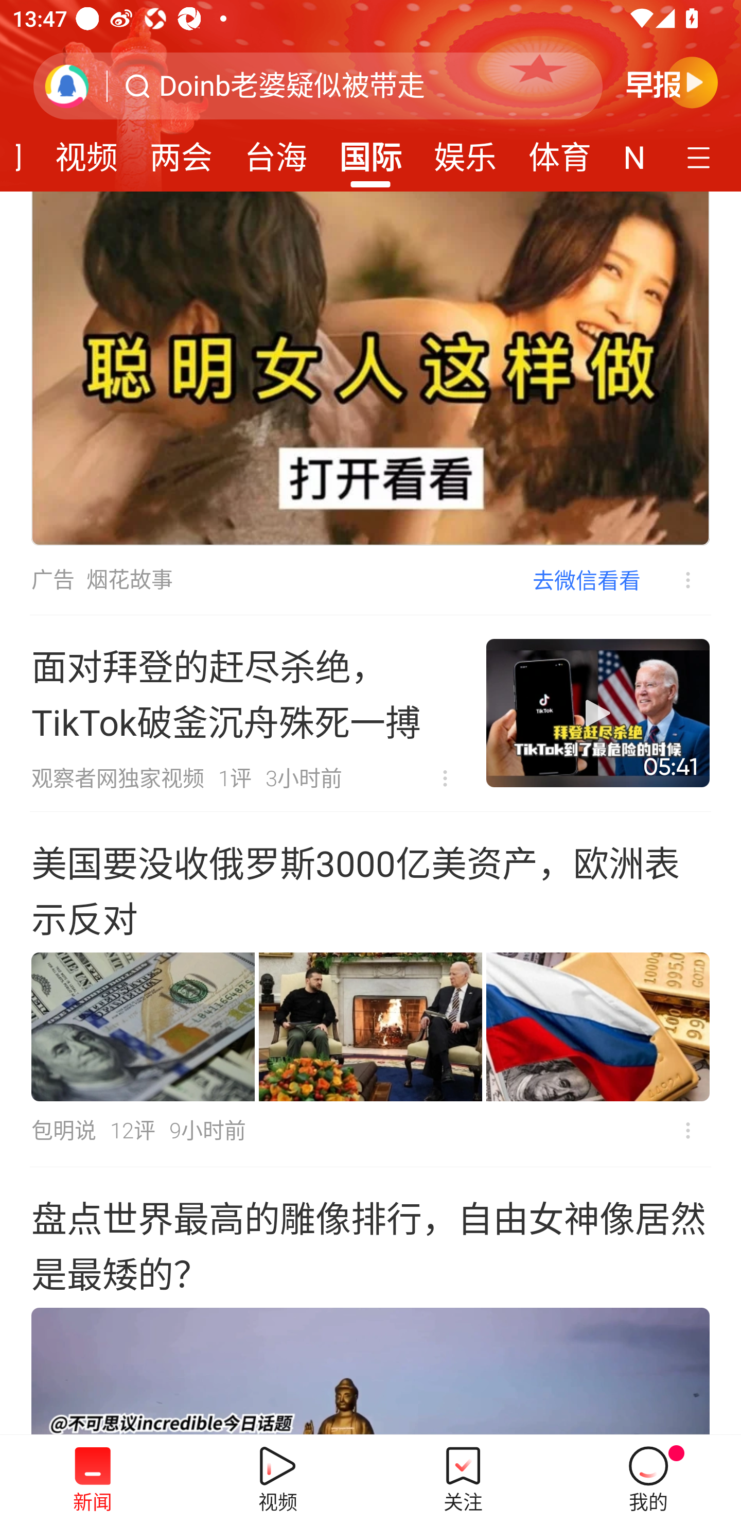 The width and height of the screenshot is (741, 1524). Describe the element at coordinates (370, 1302) in the screenshot. I see `盘点世界最高的雕像排行，自由女神像居然是最矮的？` at that location.